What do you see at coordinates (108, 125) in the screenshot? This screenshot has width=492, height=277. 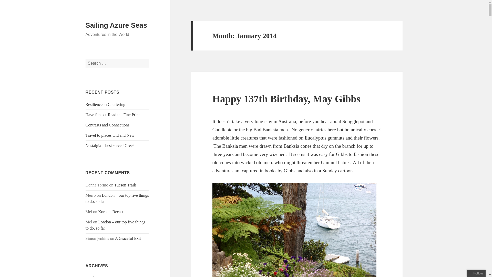 I see `Contrasts and Connections` at bounding box center [108, 125].